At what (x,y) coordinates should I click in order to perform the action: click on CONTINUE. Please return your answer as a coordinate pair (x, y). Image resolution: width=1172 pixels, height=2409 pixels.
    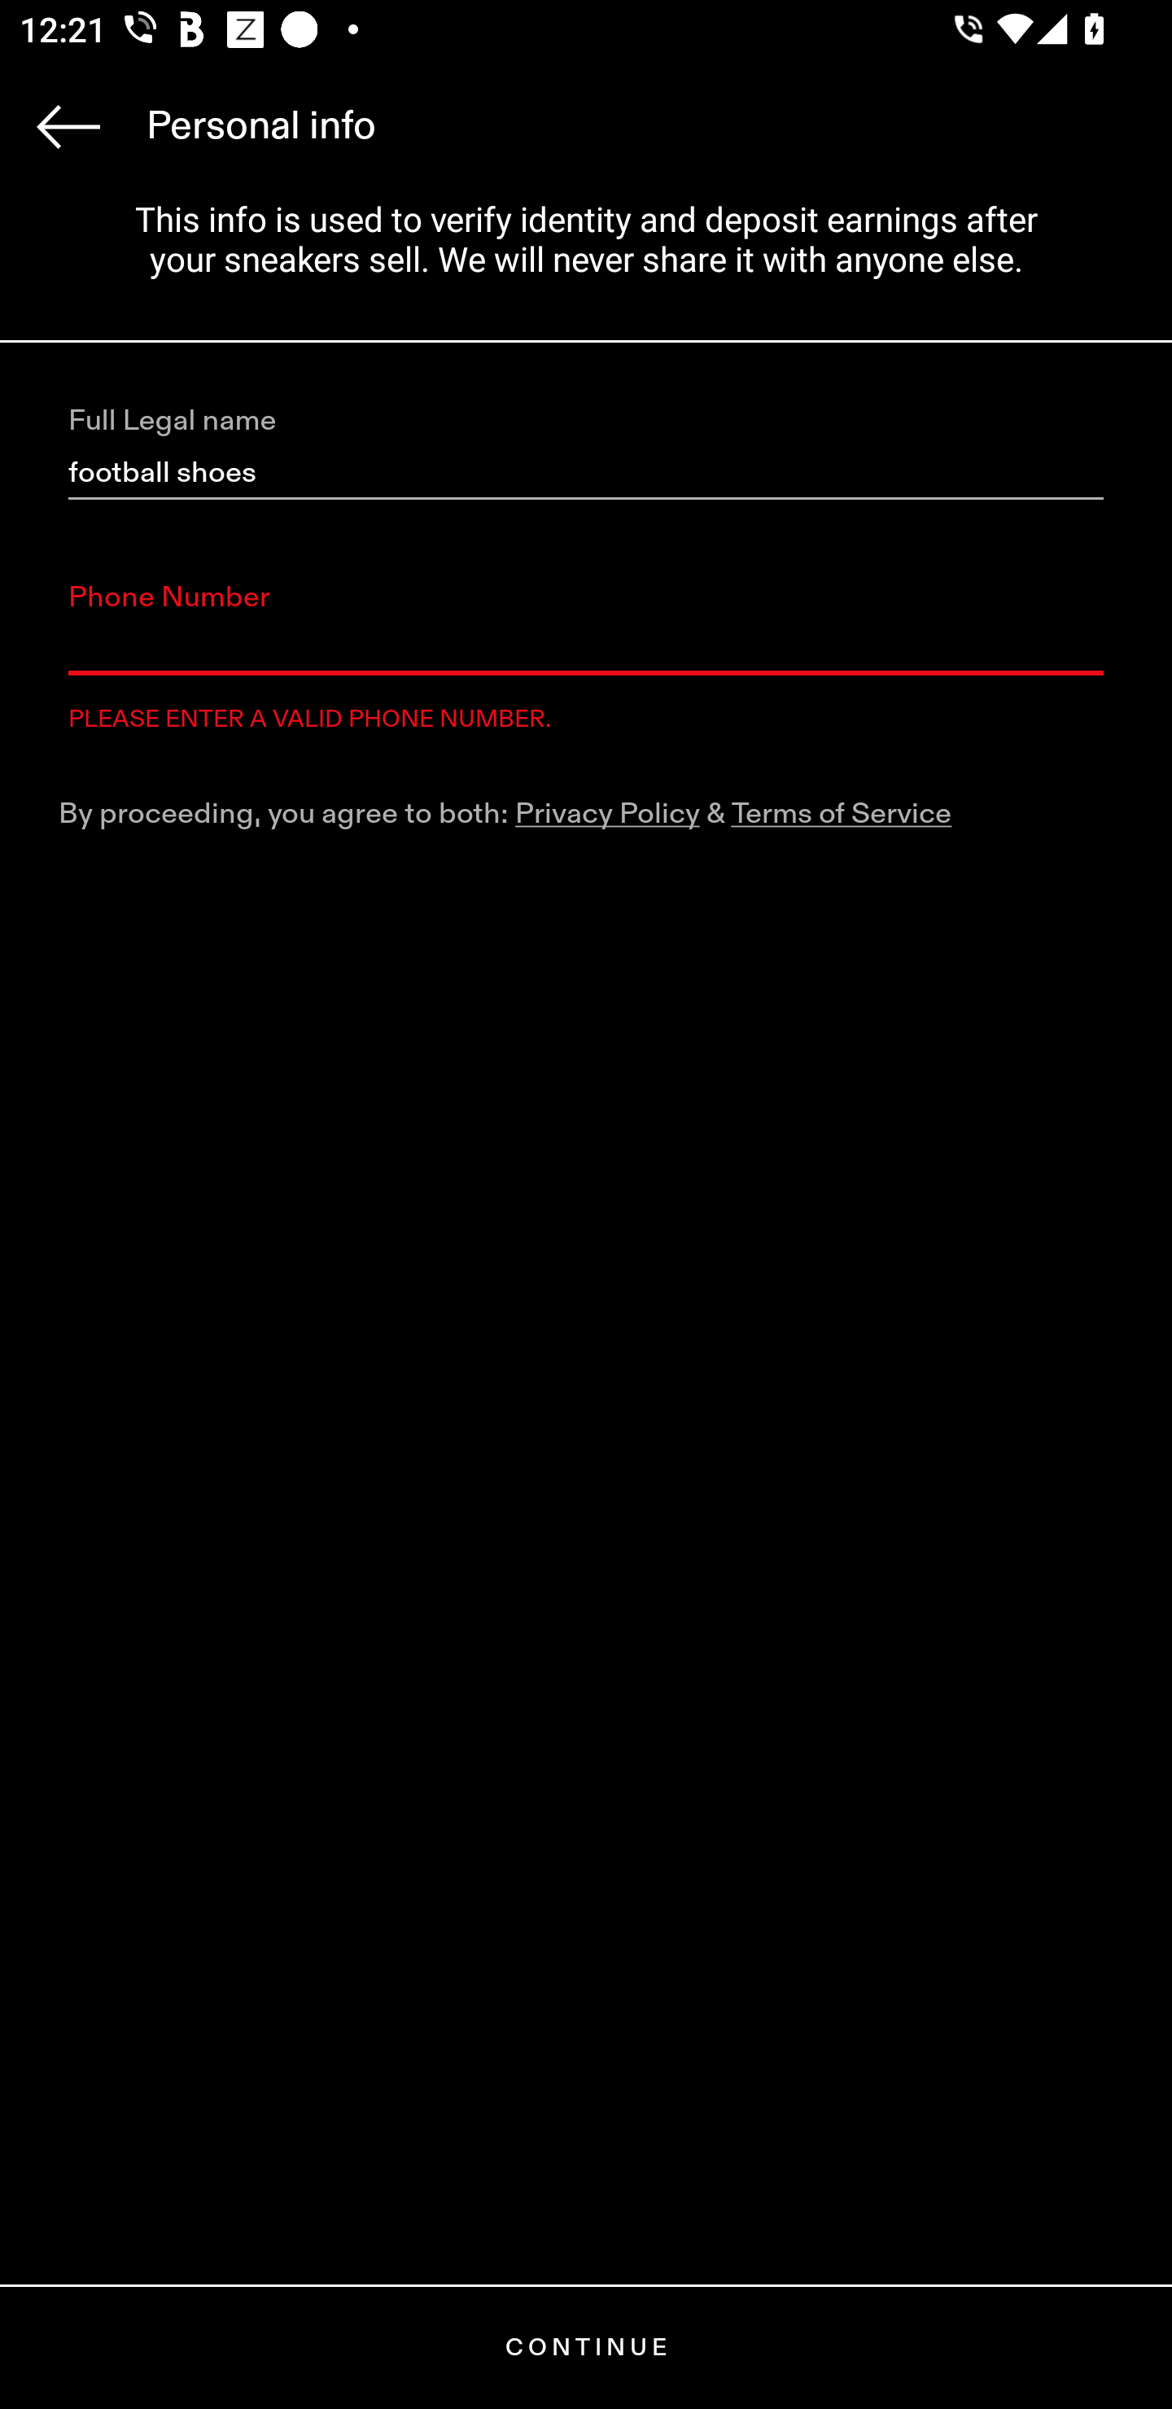
    Looking at the image, I should click on (586, 2347).